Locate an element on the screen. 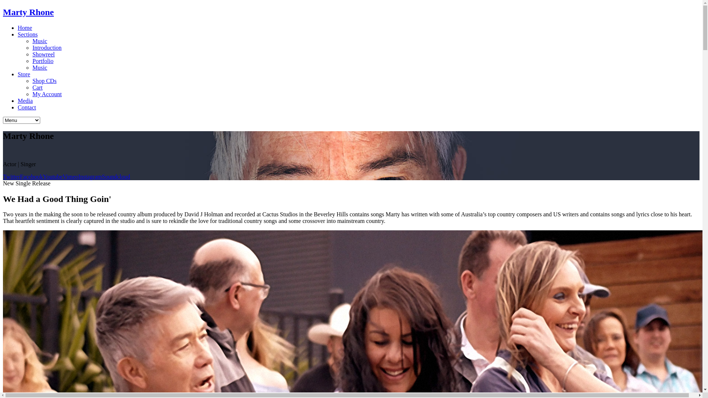 This screenshot has width=708, height=398. Instagram is located at coordinates (90, 177).